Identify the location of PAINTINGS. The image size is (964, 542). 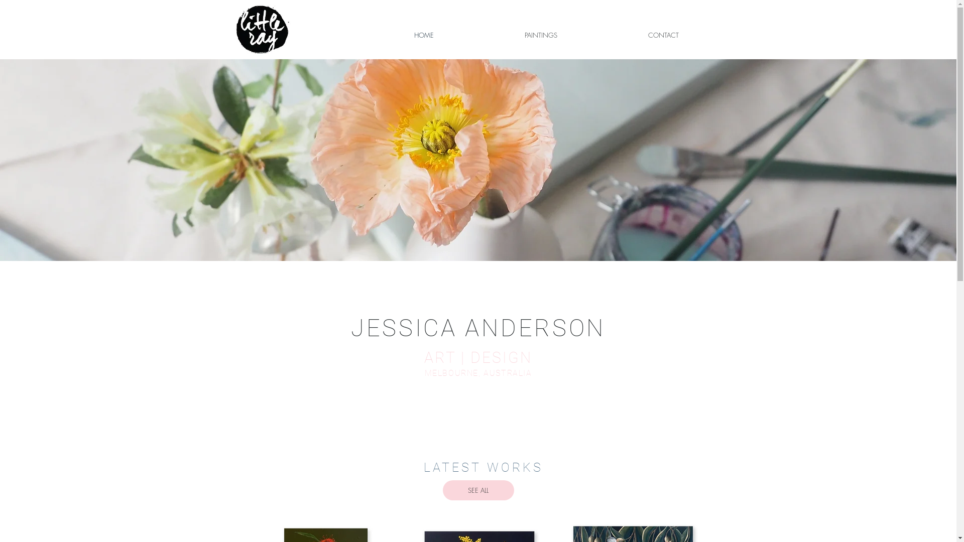
(541, 35).